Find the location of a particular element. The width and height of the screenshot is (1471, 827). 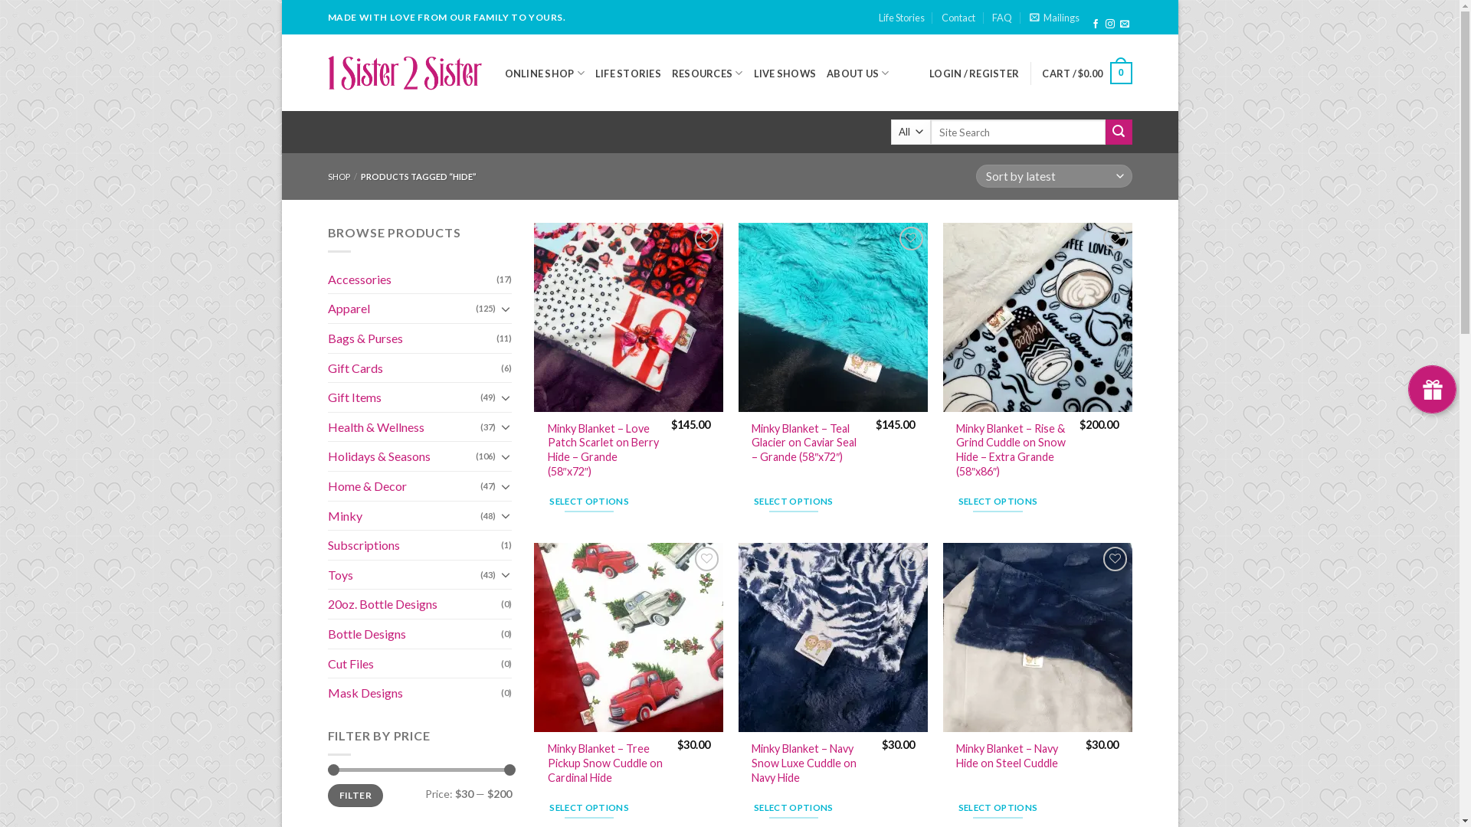

Mailings is located at coordinates (1054, 18).